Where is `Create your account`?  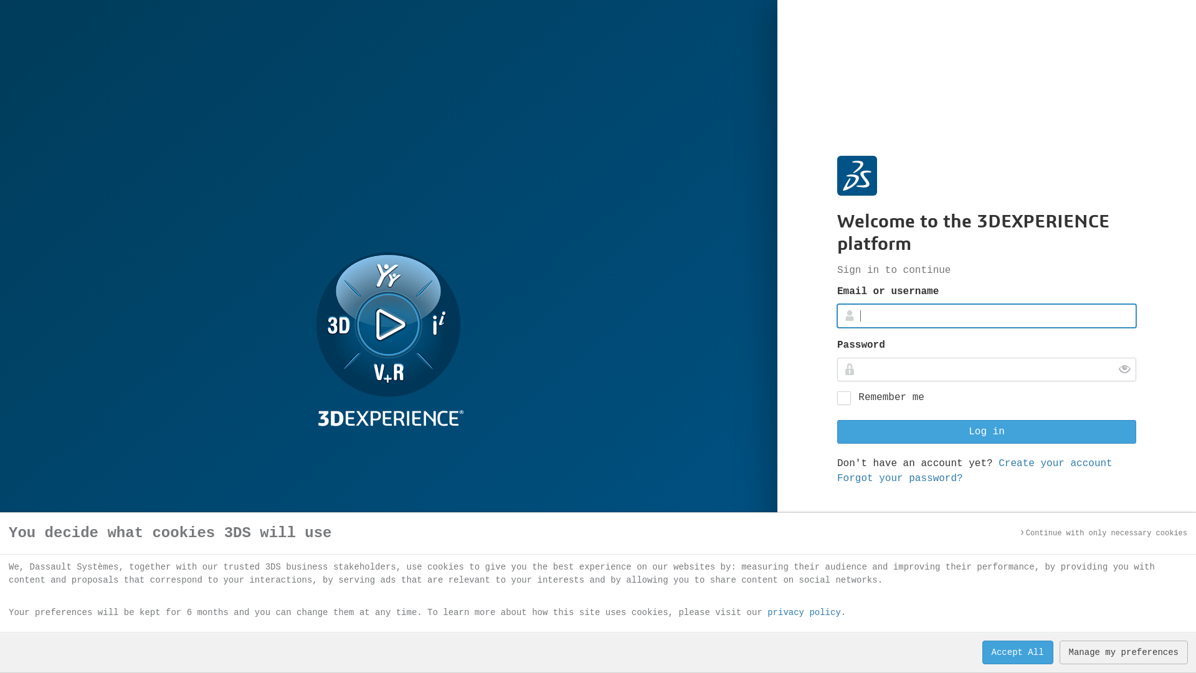 Create your account is located at coordinates (1055, 463).